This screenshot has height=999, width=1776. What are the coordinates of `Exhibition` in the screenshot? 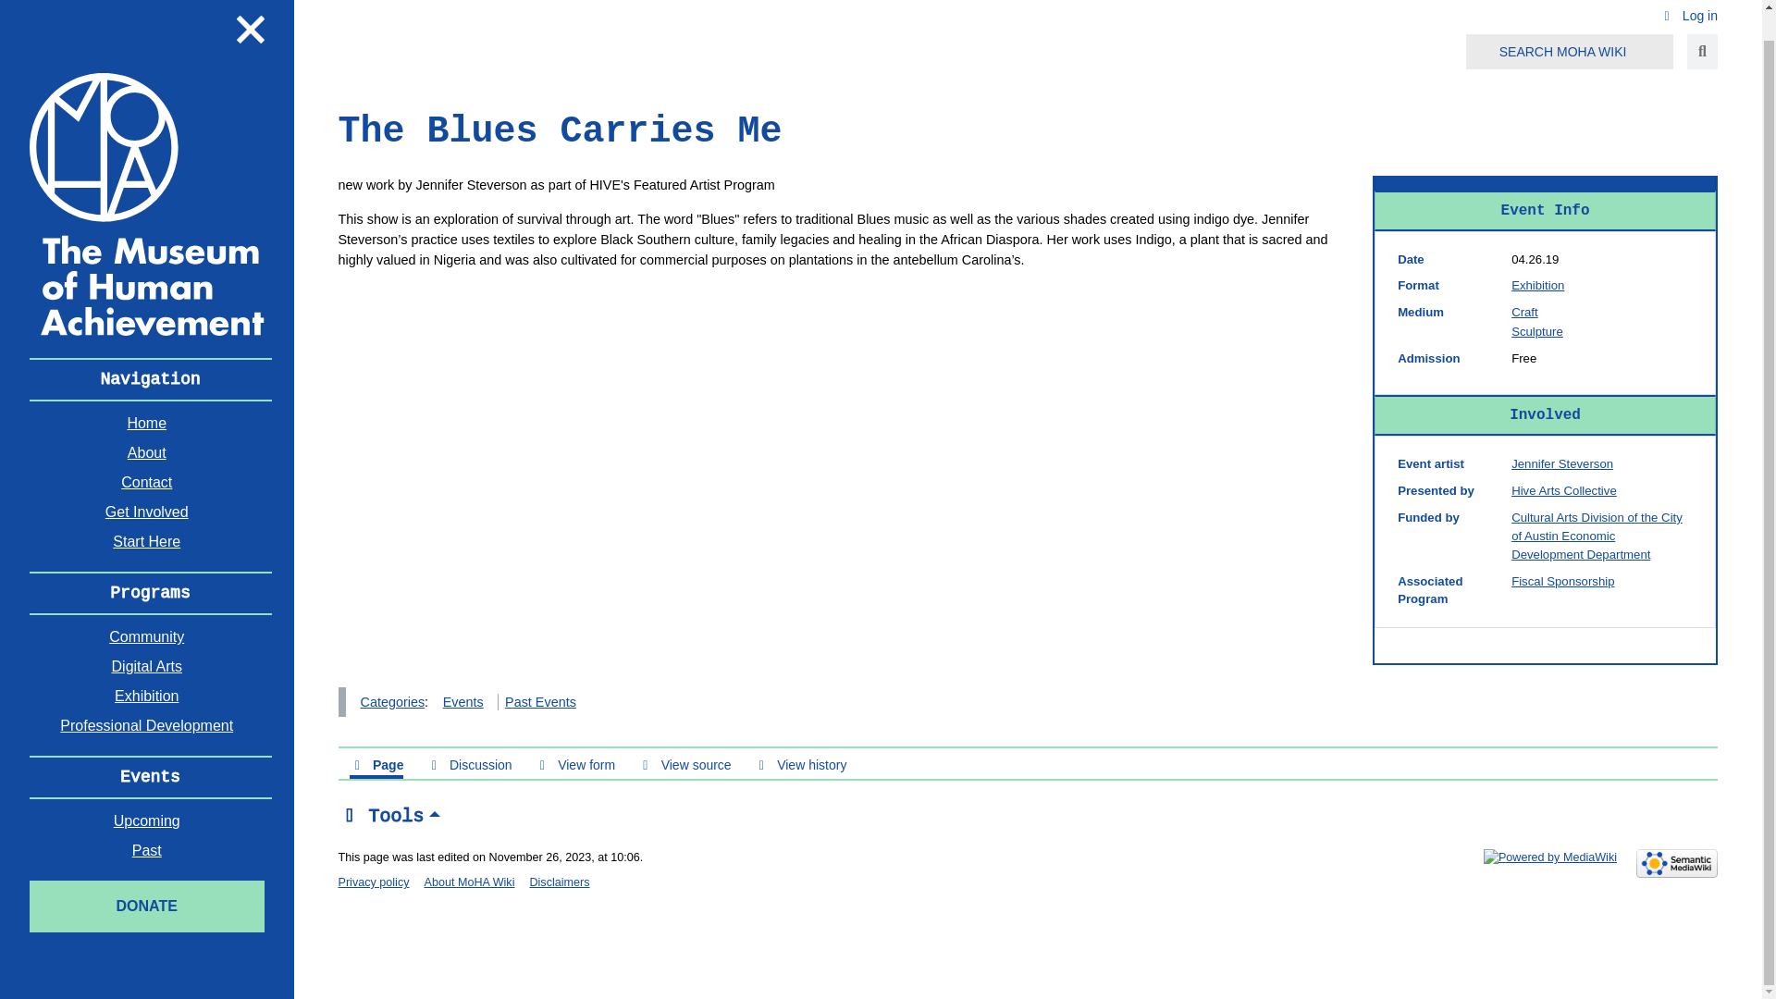 It's located at (1537, 285).